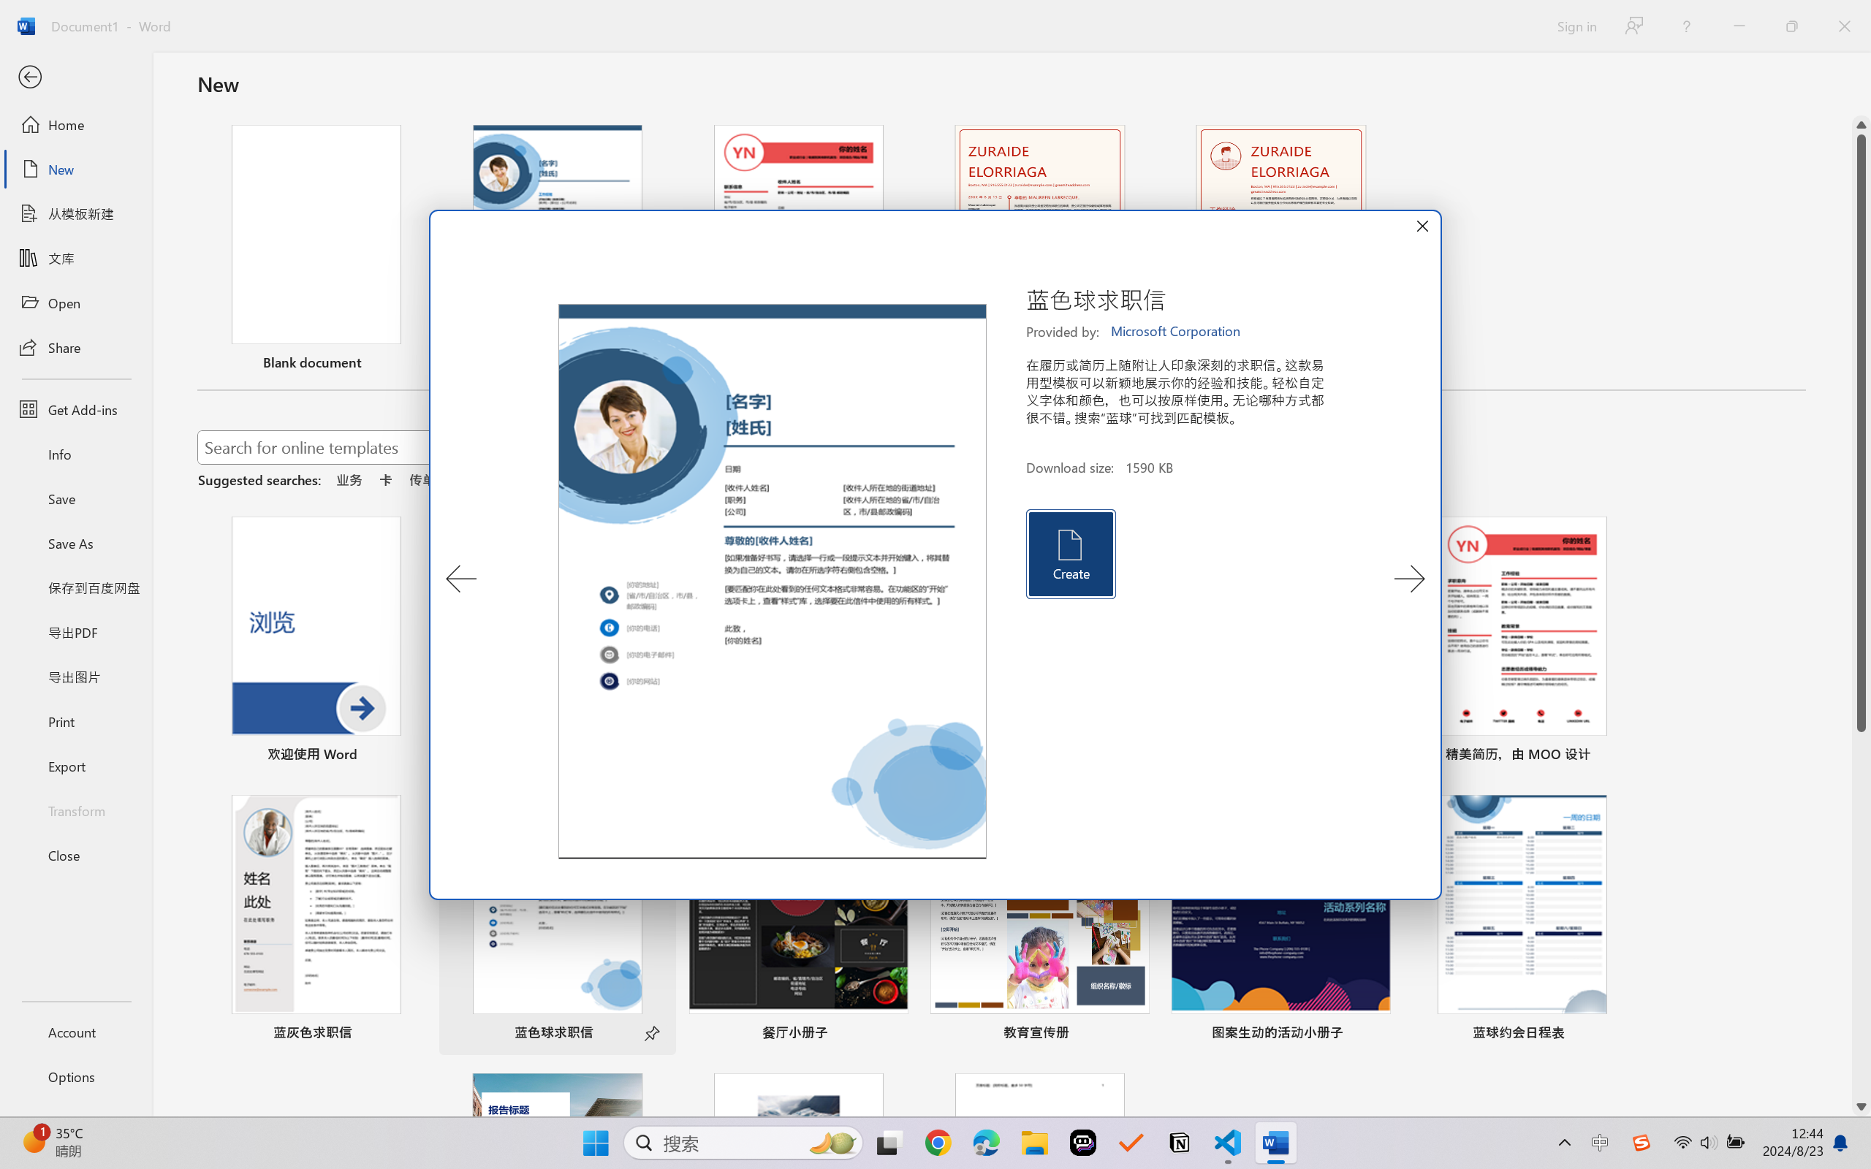 Image resolution: width=1871 pixels, height=1169 pixels. What do you see at coordinates (985, 1143) in the screenshot?
I see `Microsoft Edge` at bounding box center [985, 1143].